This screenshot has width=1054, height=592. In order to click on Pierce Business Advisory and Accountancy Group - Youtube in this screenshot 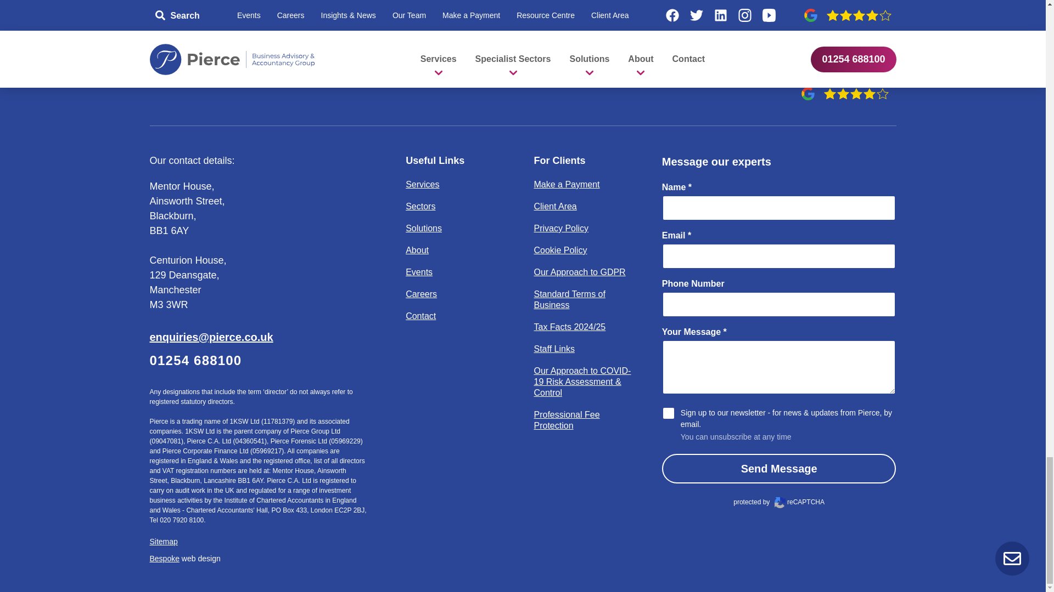, I will do `click(879, 58)`.